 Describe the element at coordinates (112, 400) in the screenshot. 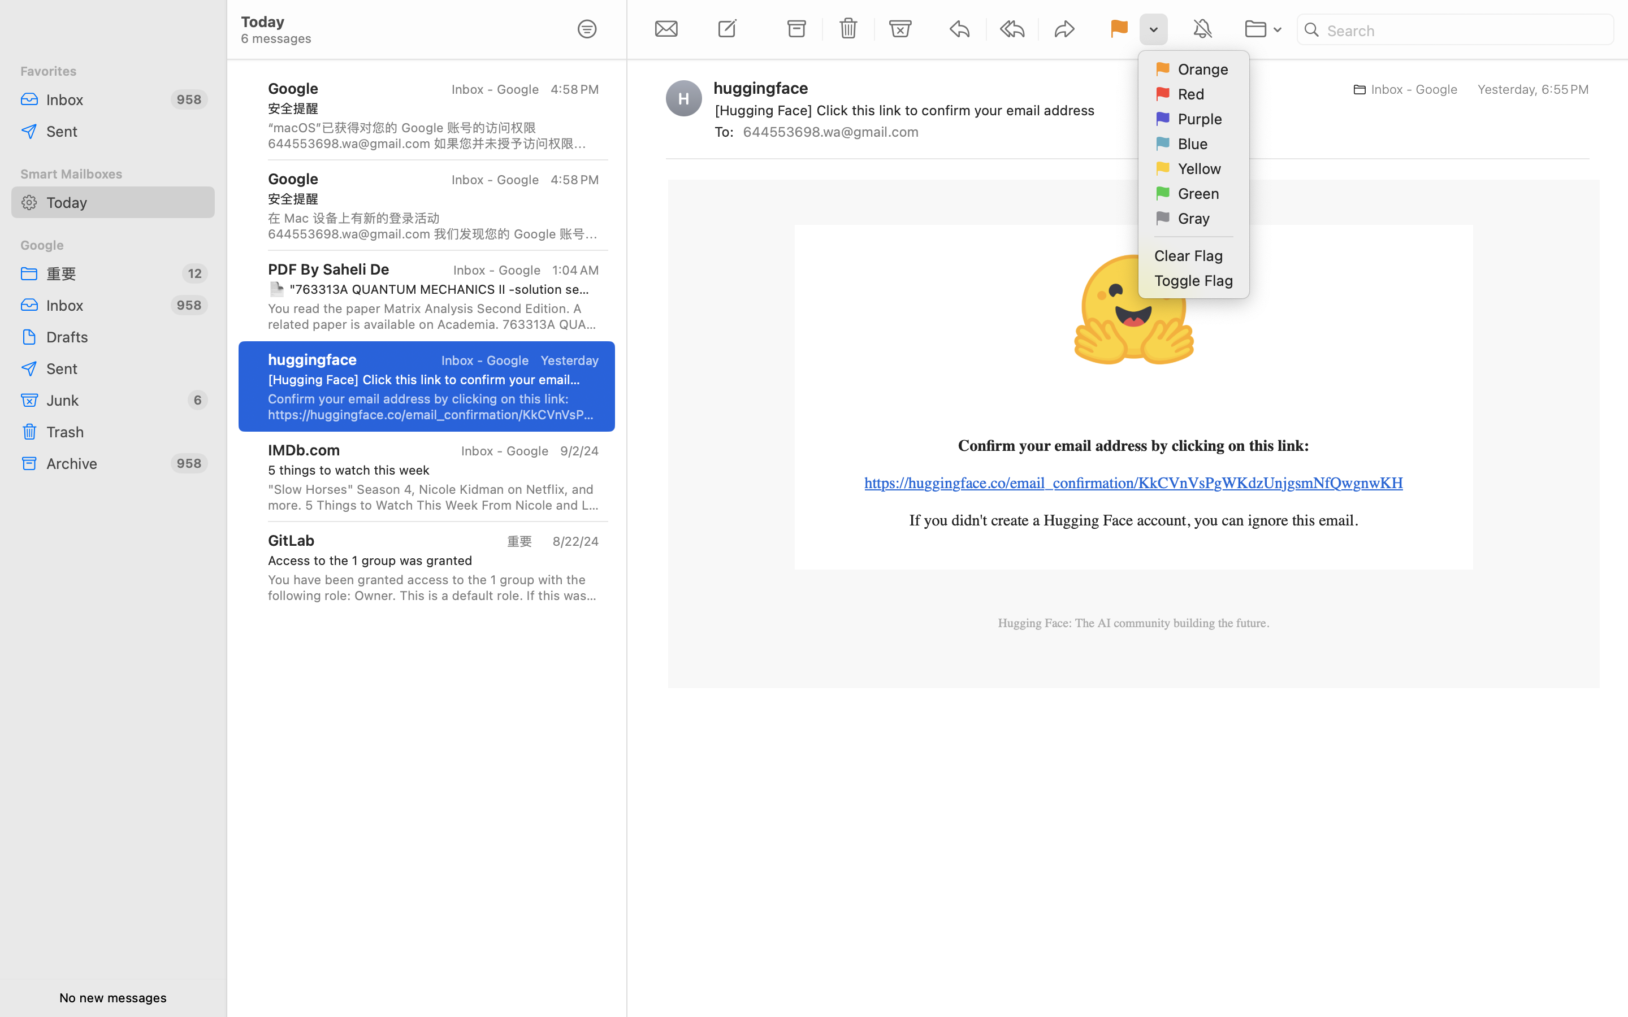

I see `Junk` at that location.